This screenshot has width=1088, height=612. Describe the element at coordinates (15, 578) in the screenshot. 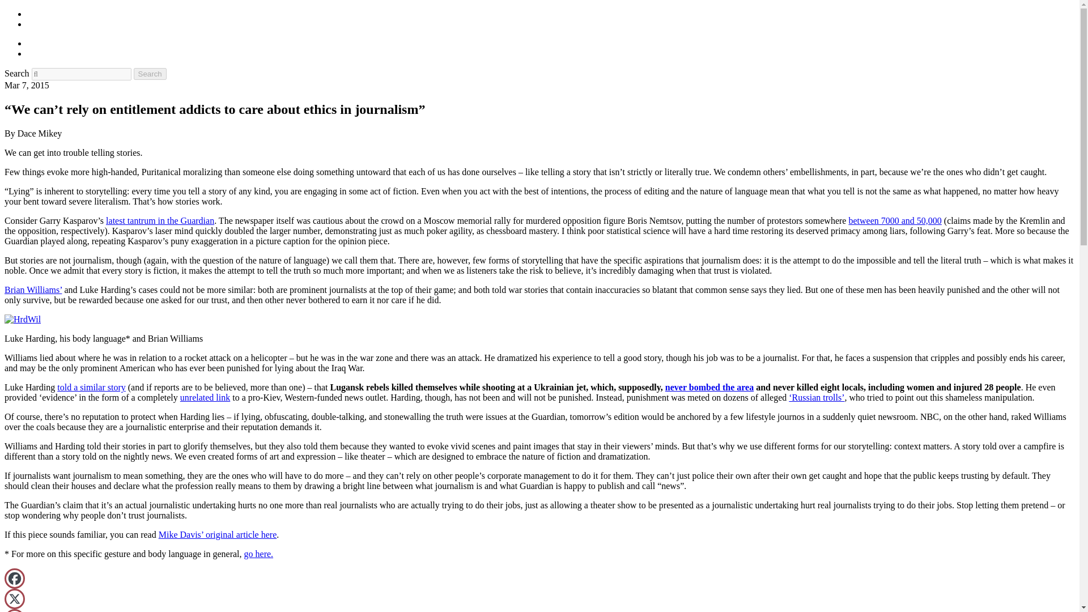

I see `Facebook` at that location.